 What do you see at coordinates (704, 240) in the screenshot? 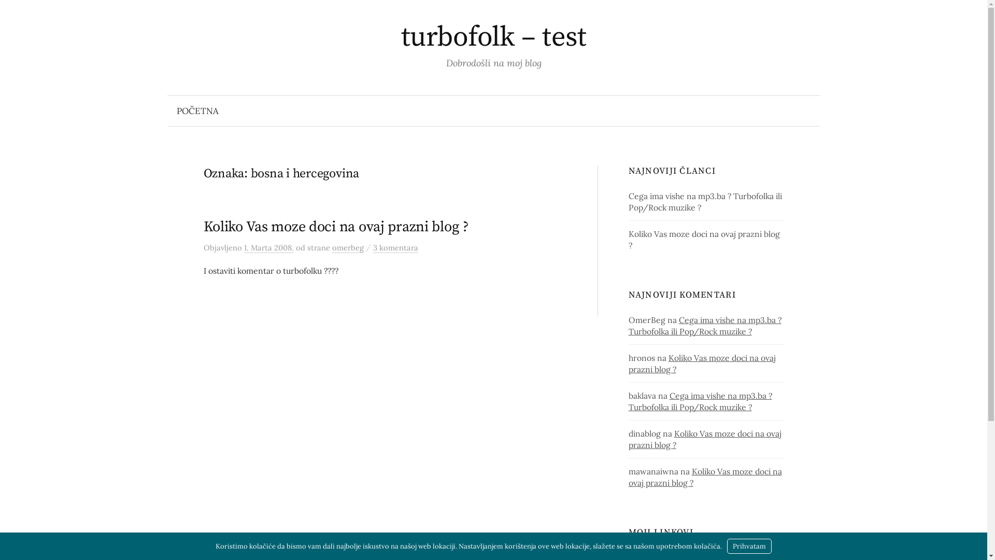
I see `Koliko Vas moze doci na ovaj prazni blog ?` at bounding box center [704, 240].